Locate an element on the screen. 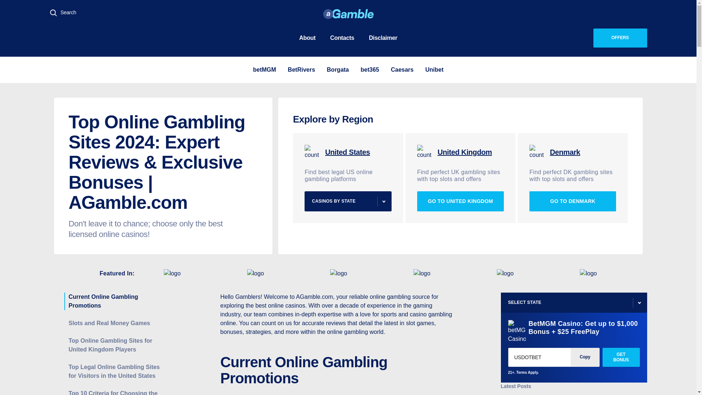 The image size is (702, 395). Borgata is located at coordinates (338, 70).